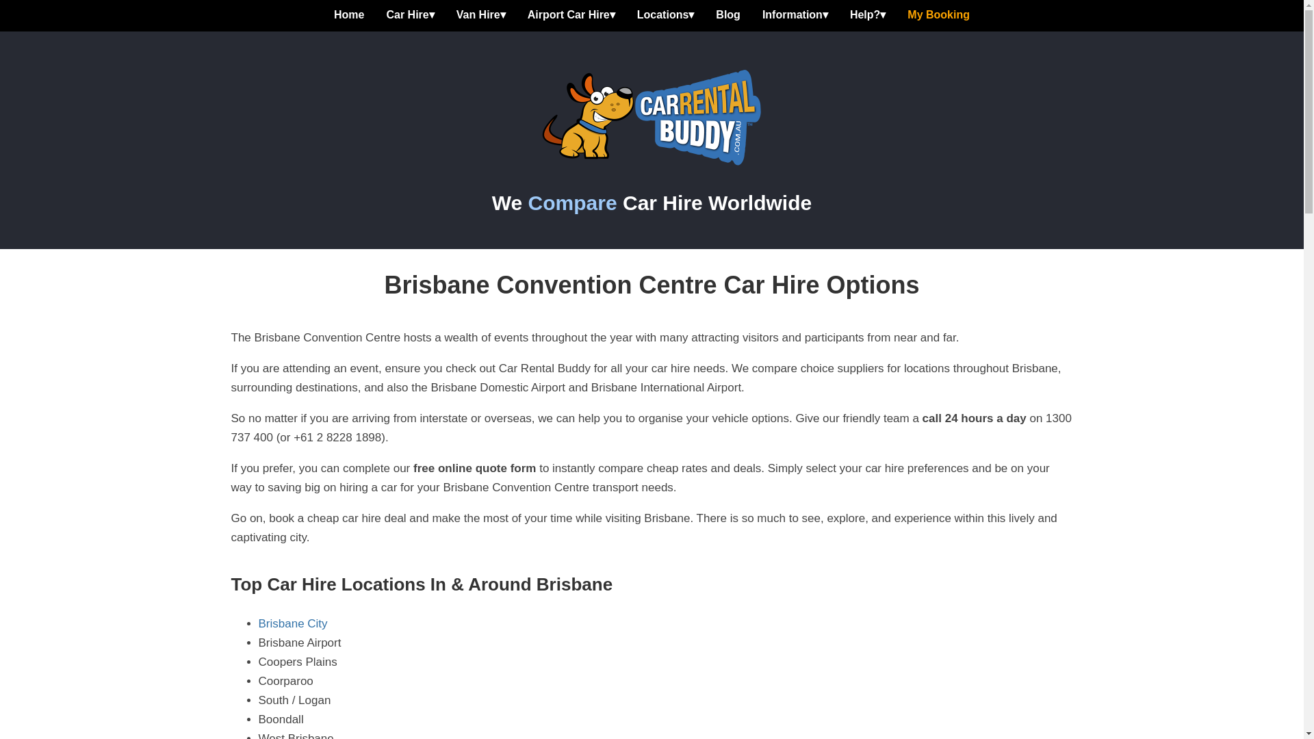 This screenshot has width=1314, height=739. I want to click on Home, so click(349, 16).